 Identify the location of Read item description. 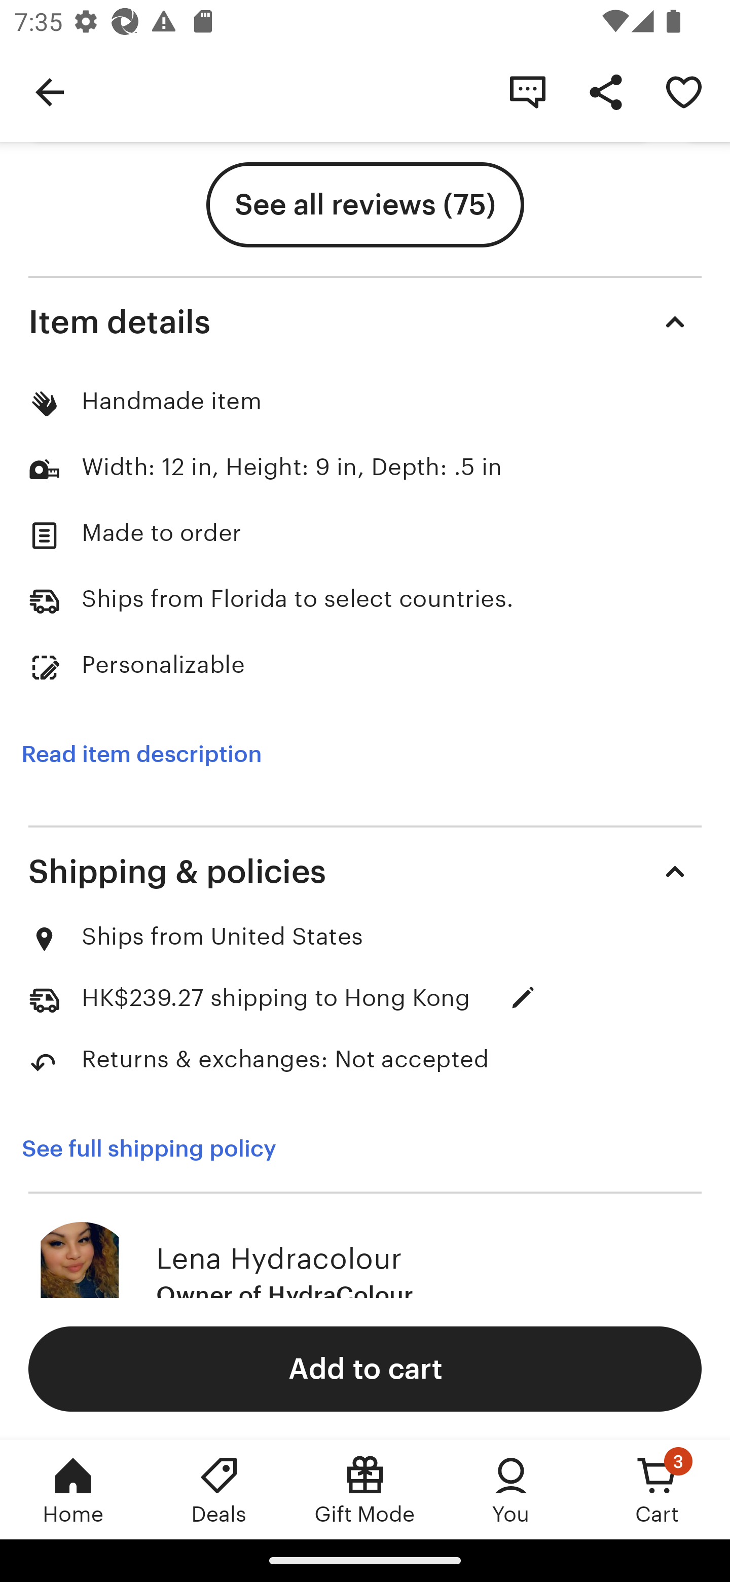
(141, 754).